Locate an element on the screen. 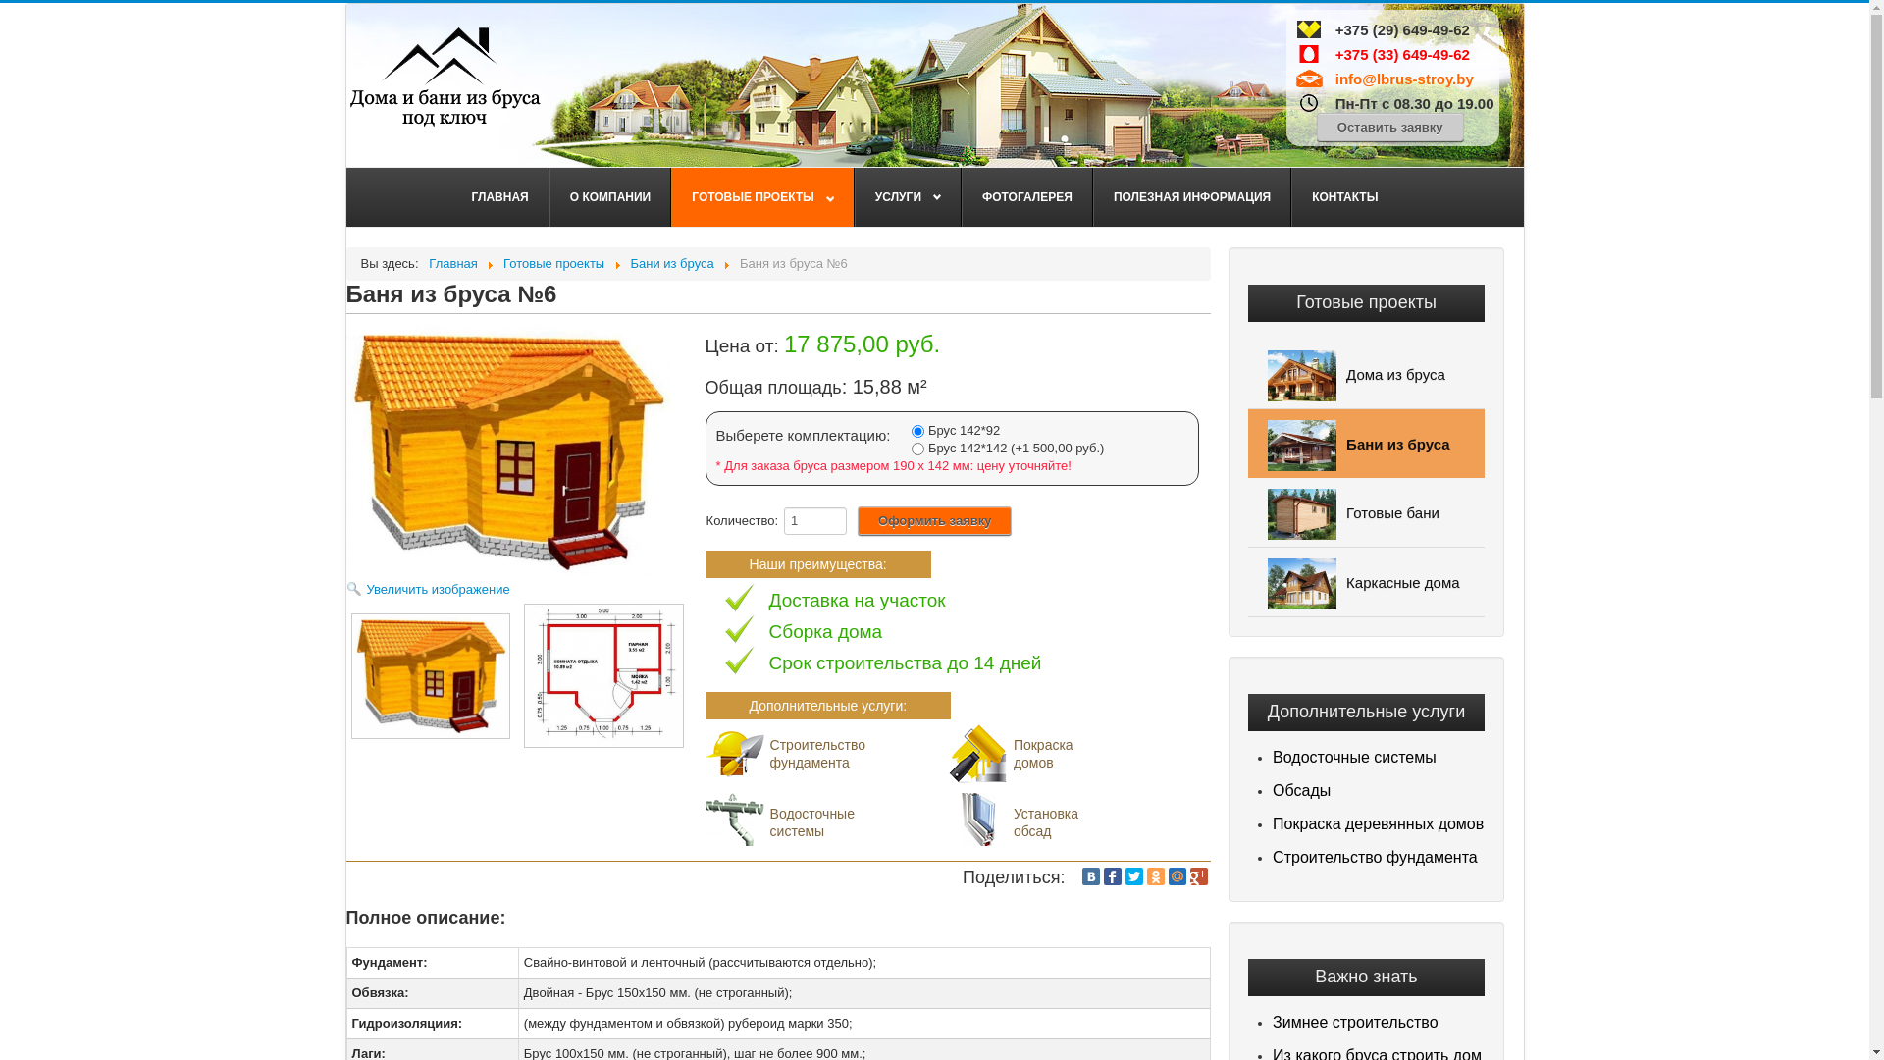 The width and height of the screenshot is (1884, 1060). Twitter is located at coordinates (1134, 876).